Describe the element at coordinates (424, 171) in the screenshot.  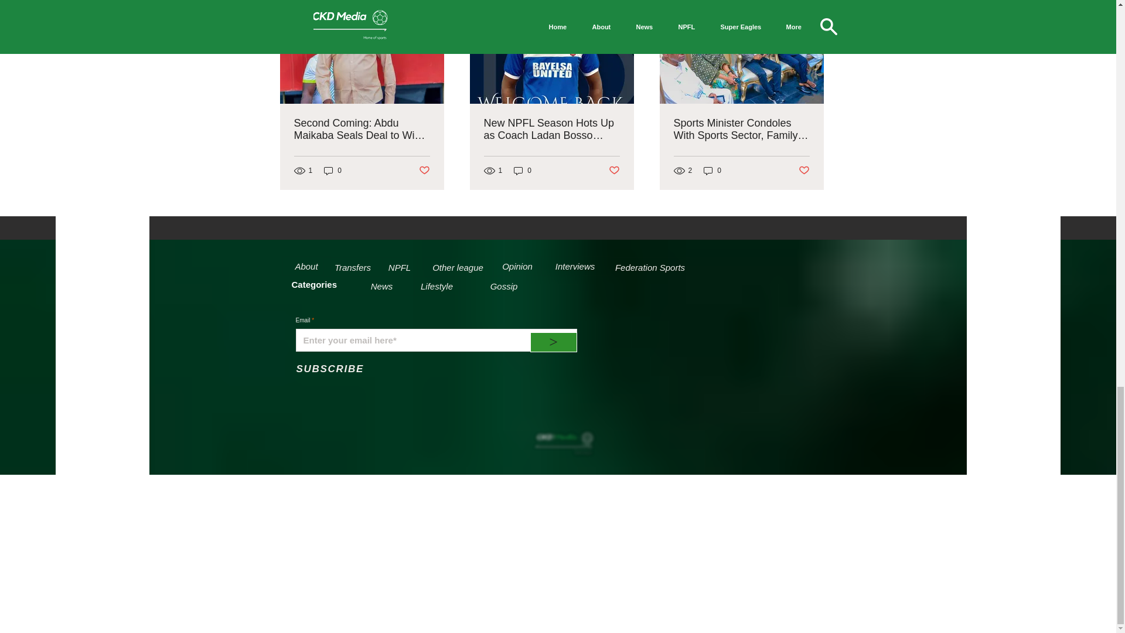
I see `Post not marked as liked` at that location.